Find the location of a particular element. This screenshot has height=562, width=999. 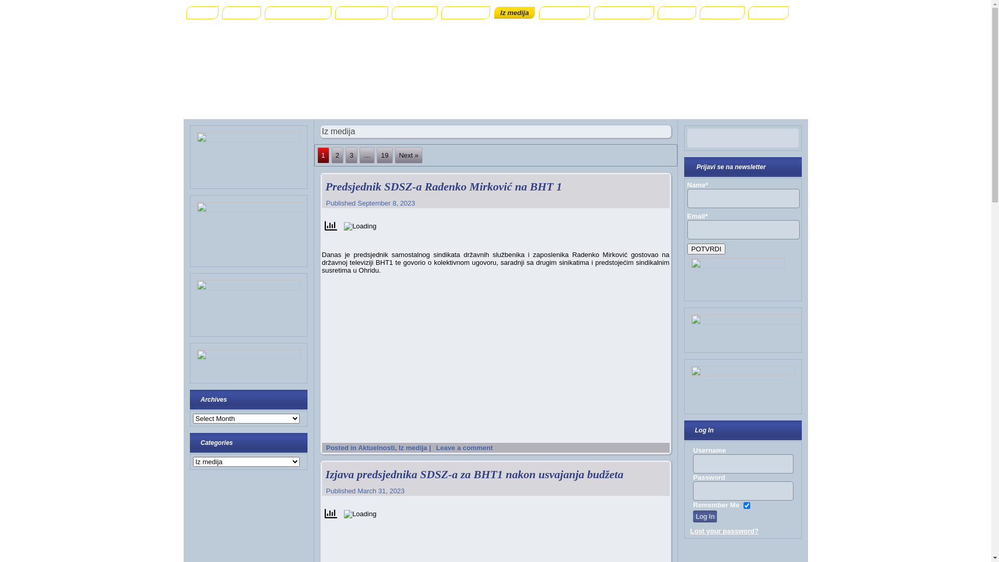

2 is located at coordinates (337, 155).